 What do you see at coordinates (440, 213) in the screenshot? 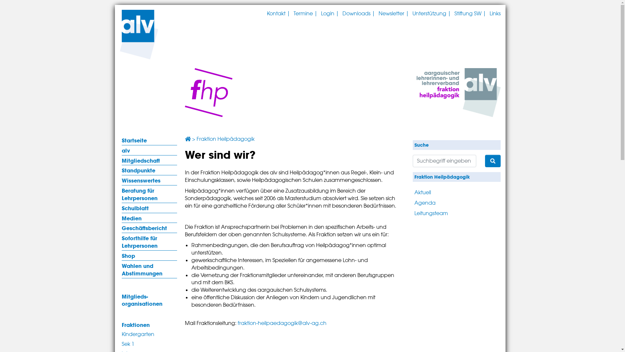
I see `Leitungsteam` at bounding box center [440, 213].